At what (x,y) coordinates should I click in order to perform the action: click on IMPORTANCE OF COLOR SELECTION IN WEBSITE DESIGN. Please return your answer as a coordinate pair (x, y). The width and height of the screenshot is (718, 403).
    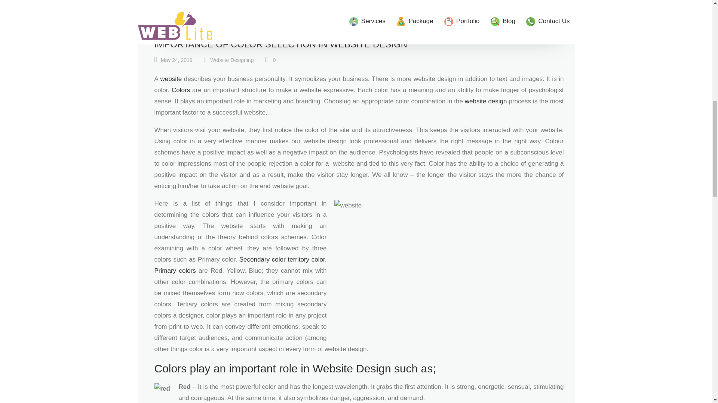
    Looking at the image, I should click on (280, 44).